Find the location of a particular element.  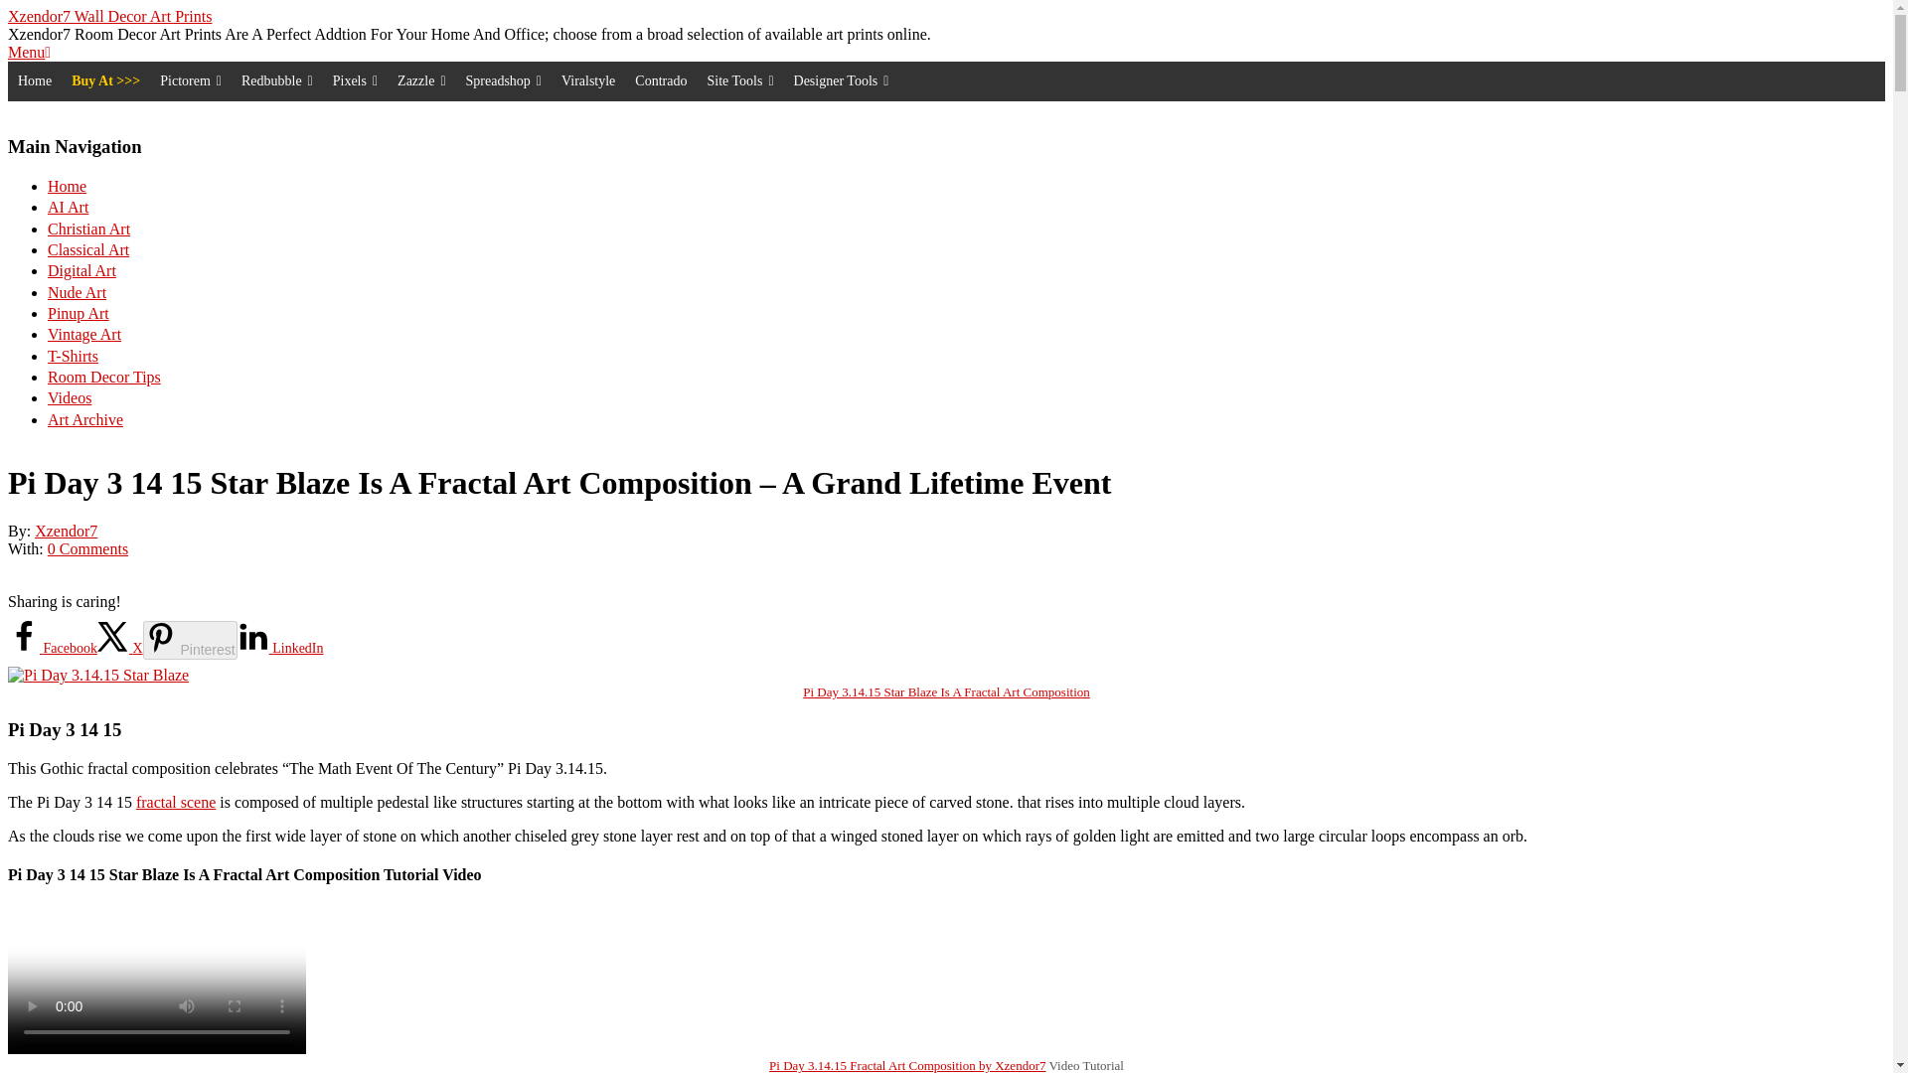

Redbubble is located at coordinates (276, 80).